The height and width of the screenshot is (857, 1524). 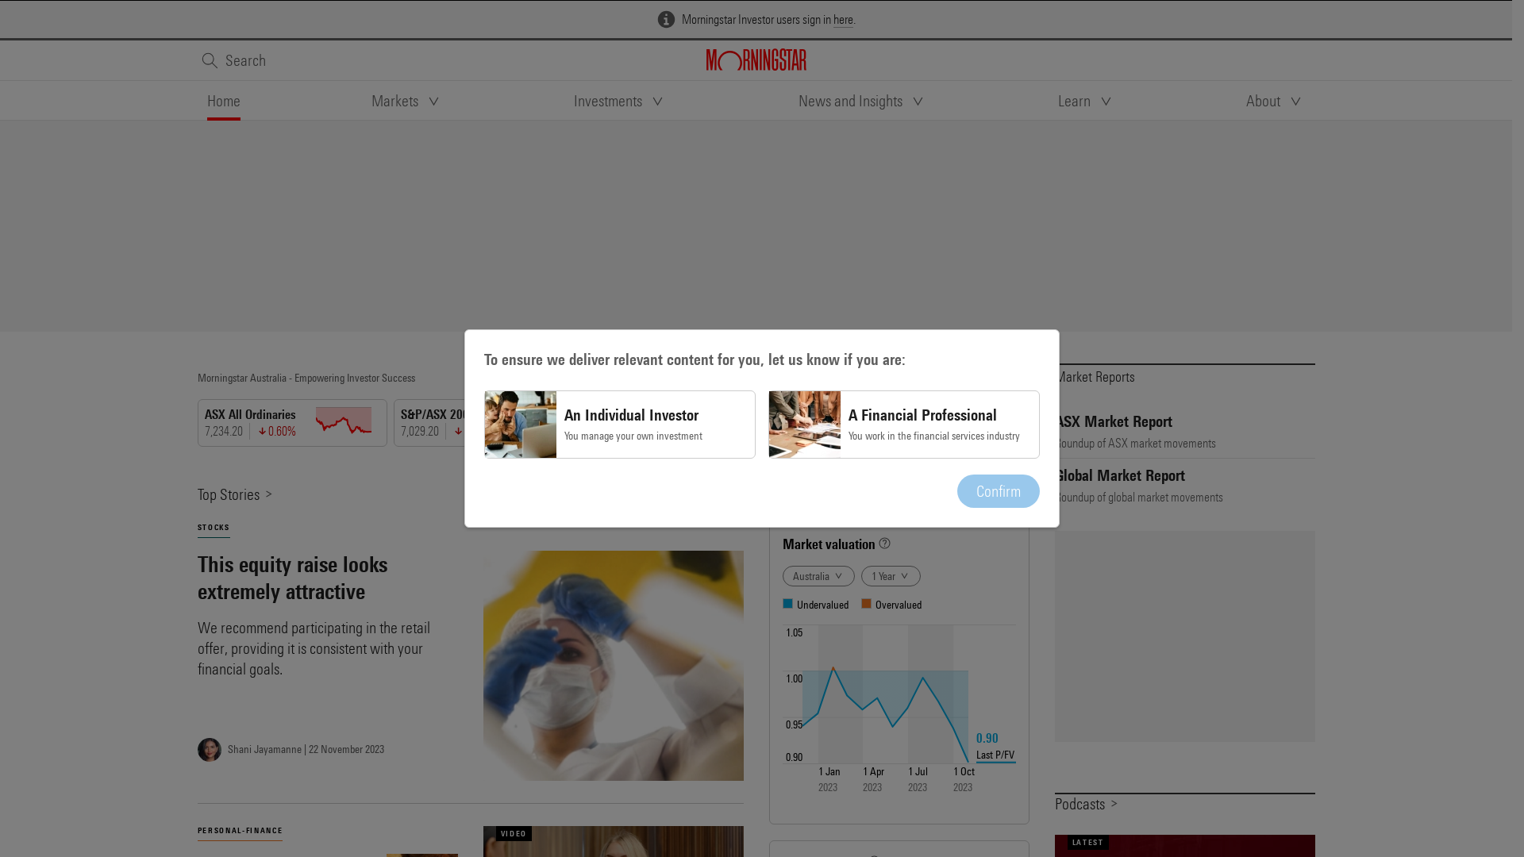 I want to click on Markets, so click(x=407, y=101).